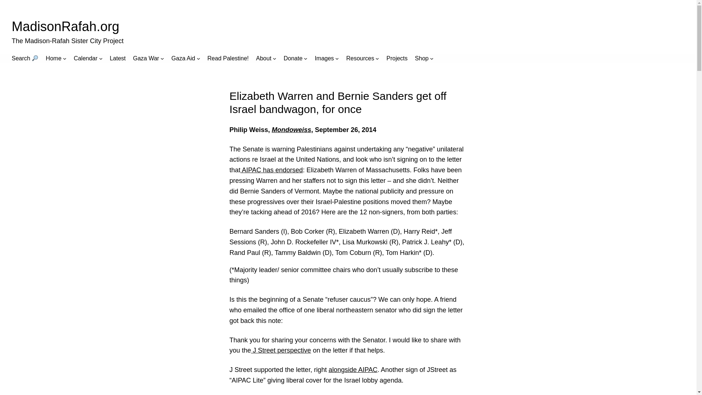  What do you see at coordinates (146, 58) in the screenshot?
I see `Gaza War` at bounding box center [146, 58].